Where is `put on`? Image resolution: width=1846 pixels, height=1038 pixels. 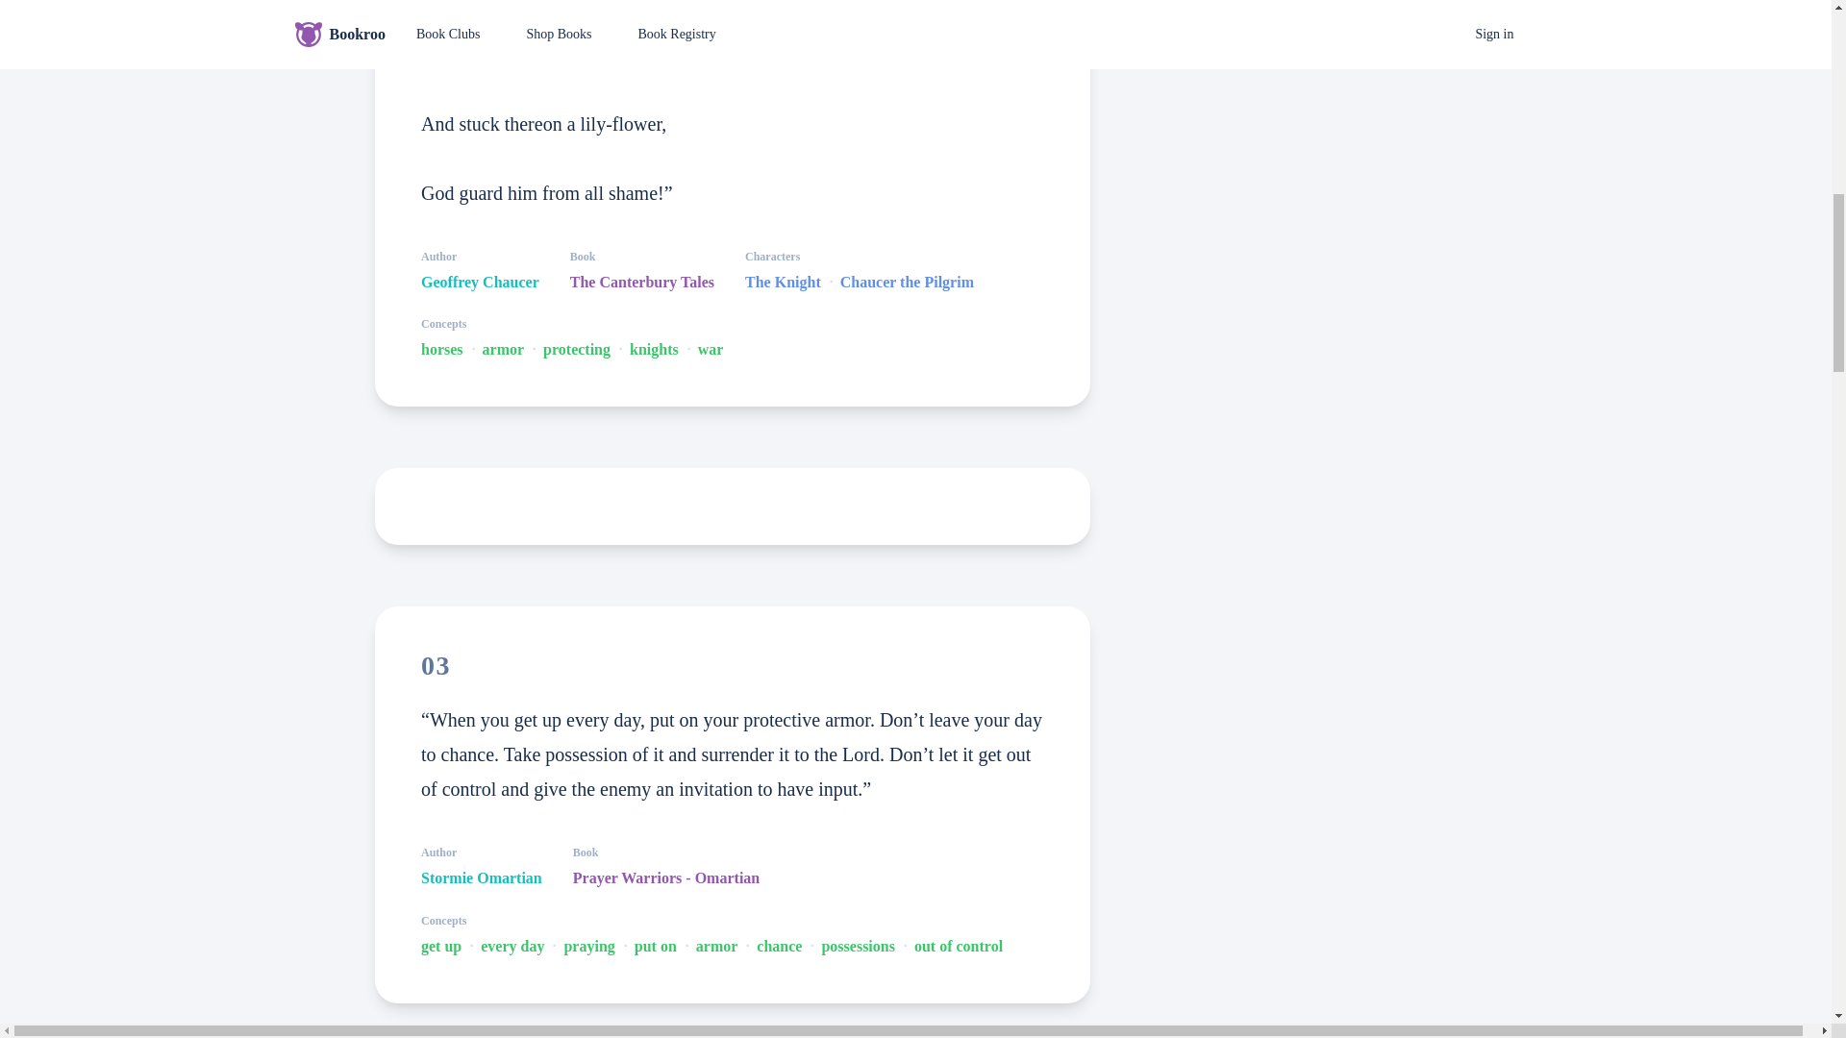 put on is located at coordinates (656, 946).